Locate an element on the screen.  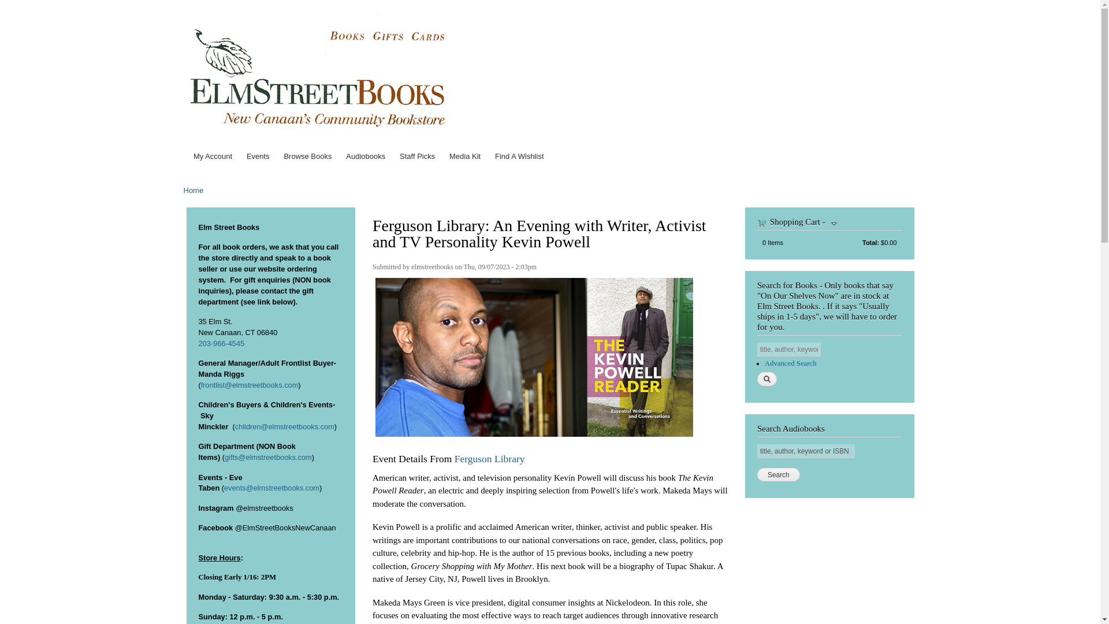
Elm Street Books is located at coordinates (527, 21).